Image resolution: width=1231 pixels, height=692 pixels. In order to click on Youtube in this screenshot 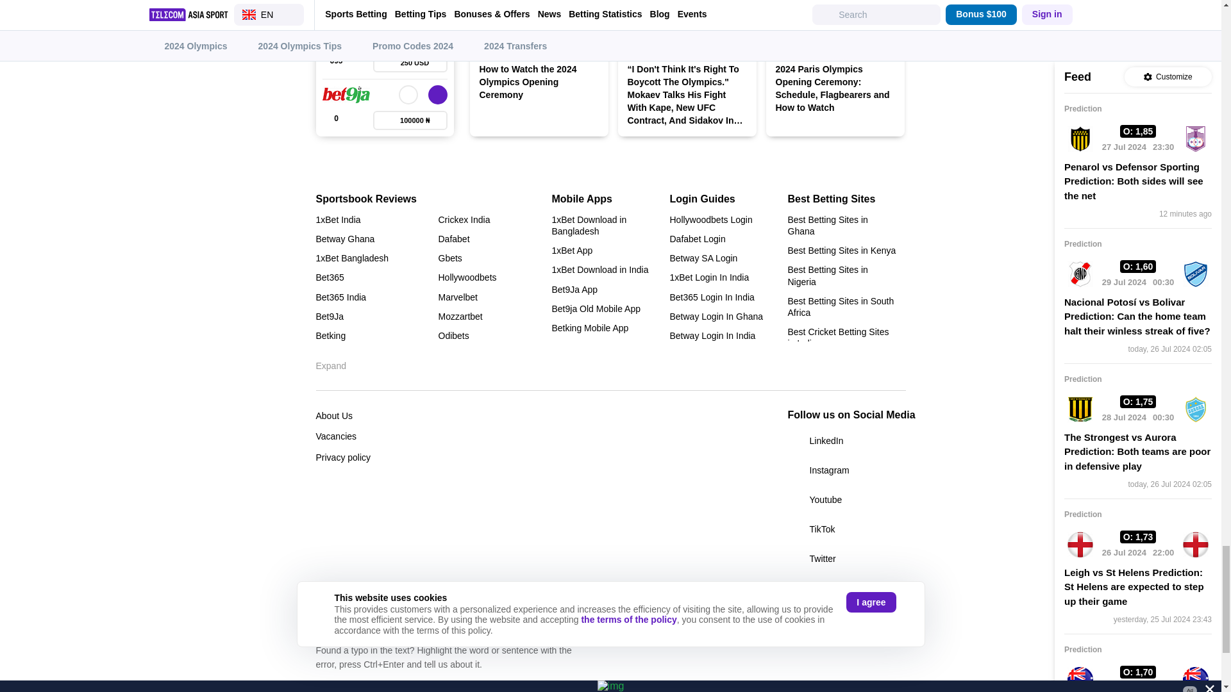, I will do `click(846, 499)`.